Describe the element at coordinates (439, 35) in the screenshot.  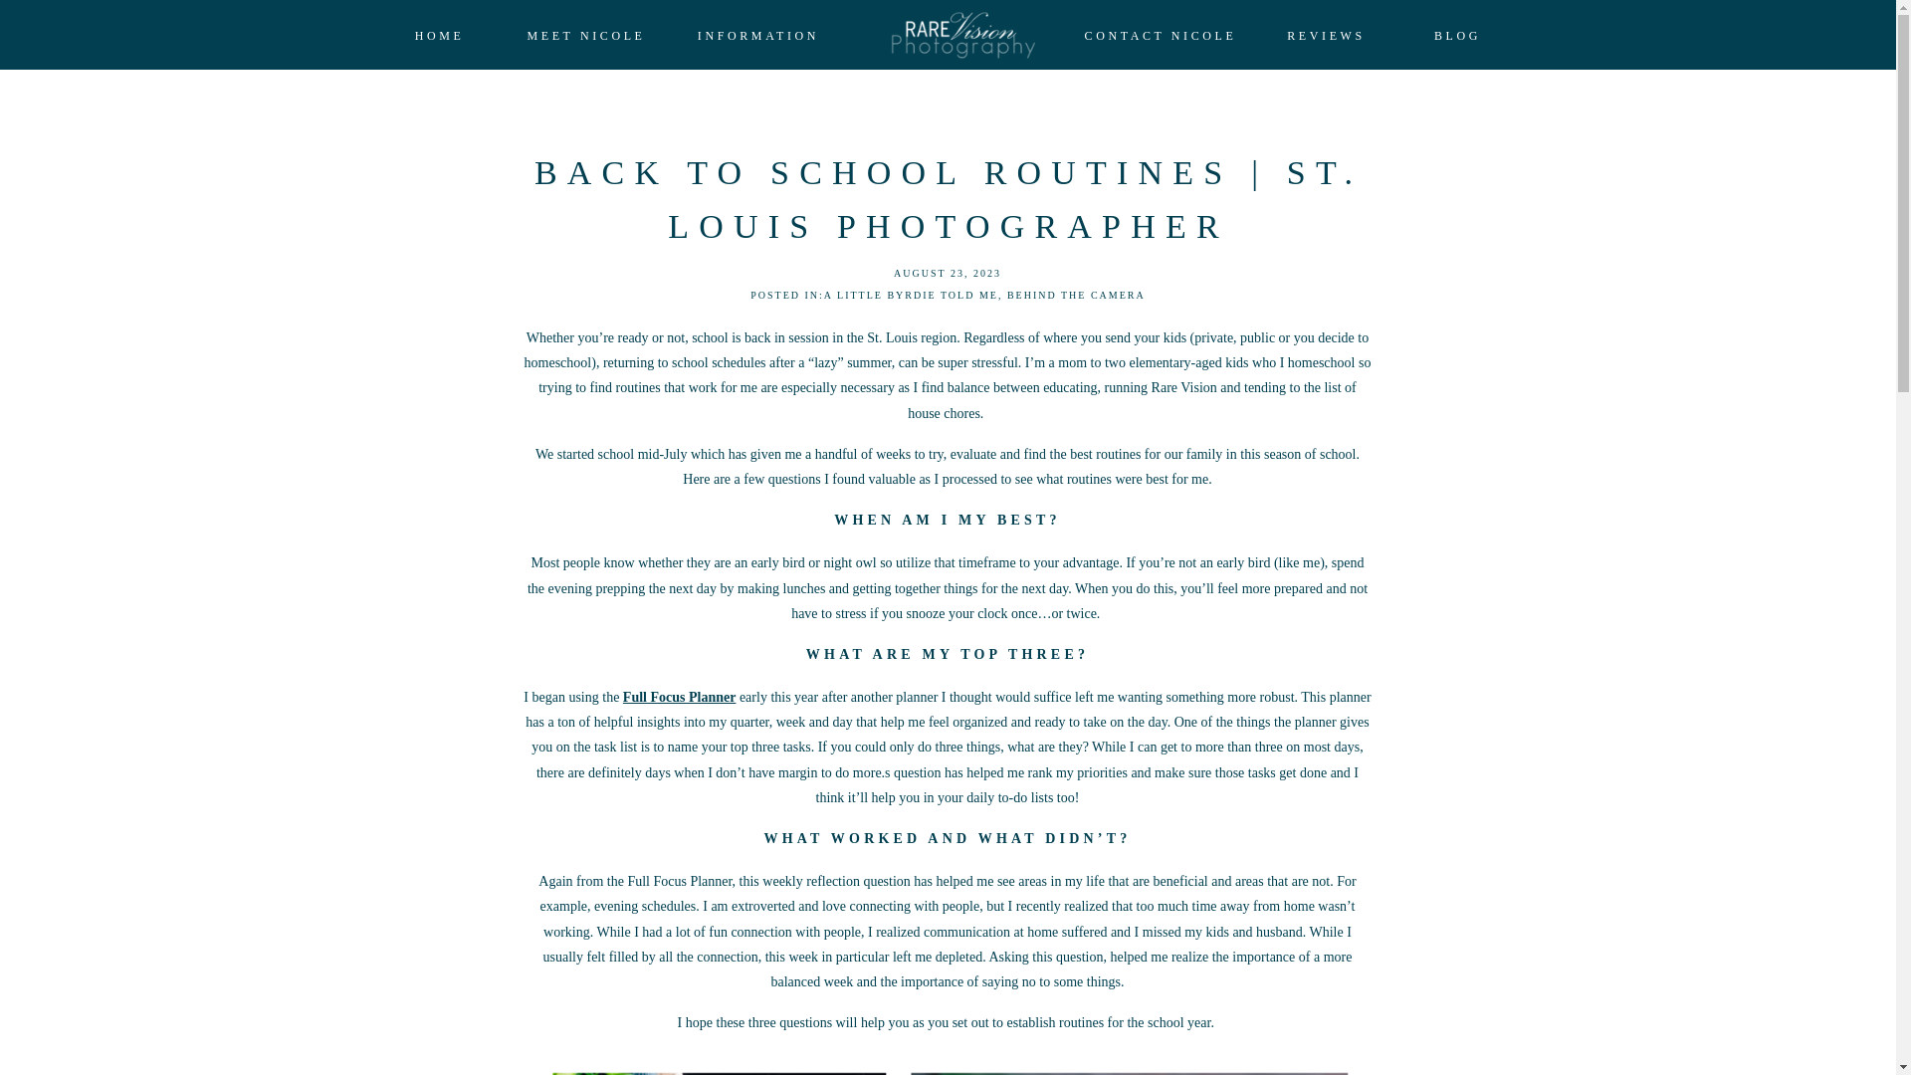
I see `HOME` at that location.